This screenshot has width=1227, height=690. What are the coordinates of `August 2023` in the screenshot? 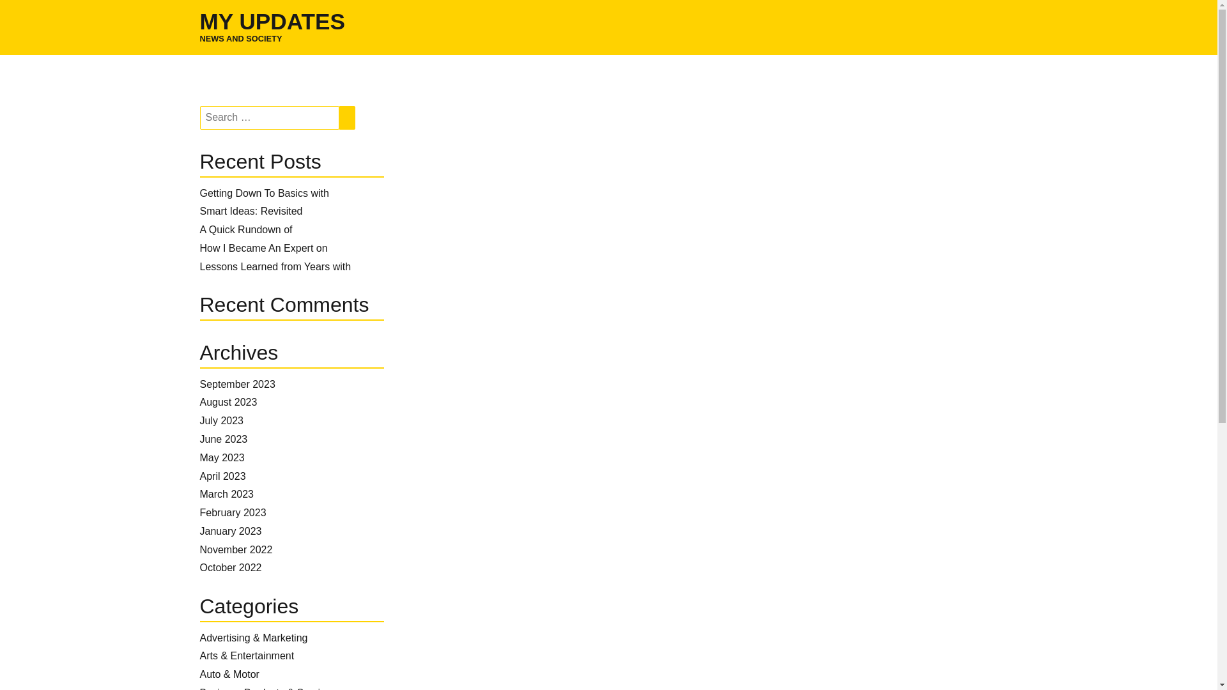 It's located at (228, 402).